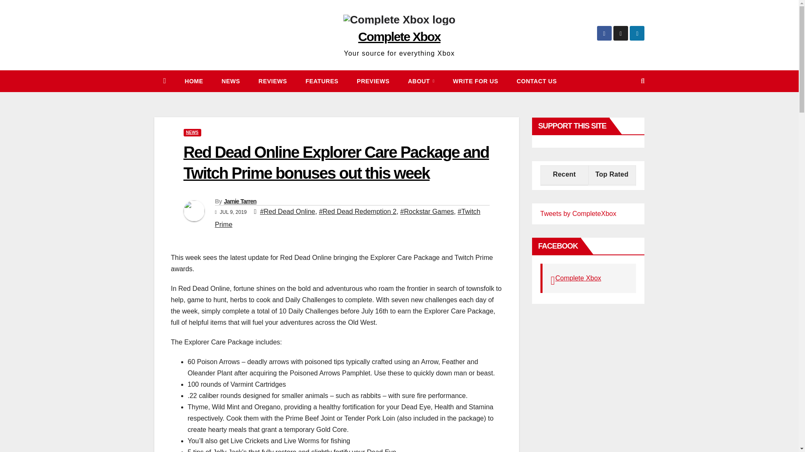  What do you see at coordinates (399, 36) in the screenshot?
I see `Complete Xbox` at bounding box center [399, 36].